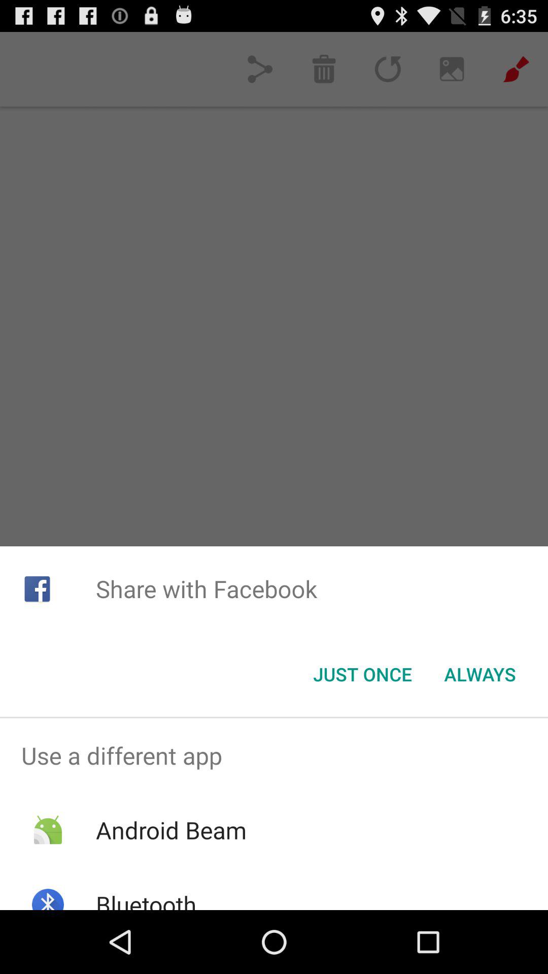 This screenshot has width=548, height=974. What do you see at coordinates (146, 899) in the screenshot?
I see `choose the item below android beam app` at bounding box center [146, 899].